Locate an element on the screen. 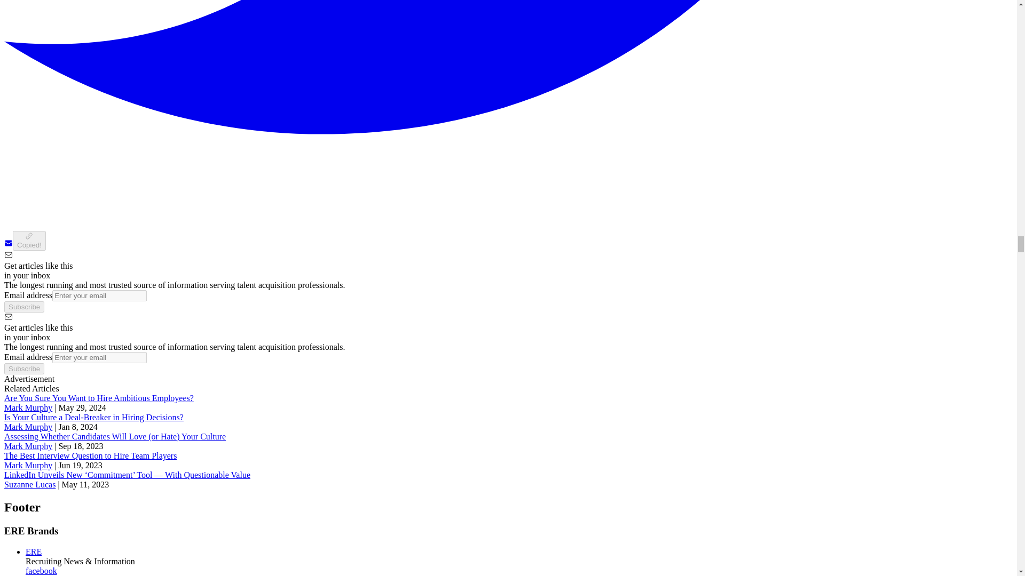 The width and height of the screenshot is (1025, 576). Subscribe is located at coordinates (23, 307).